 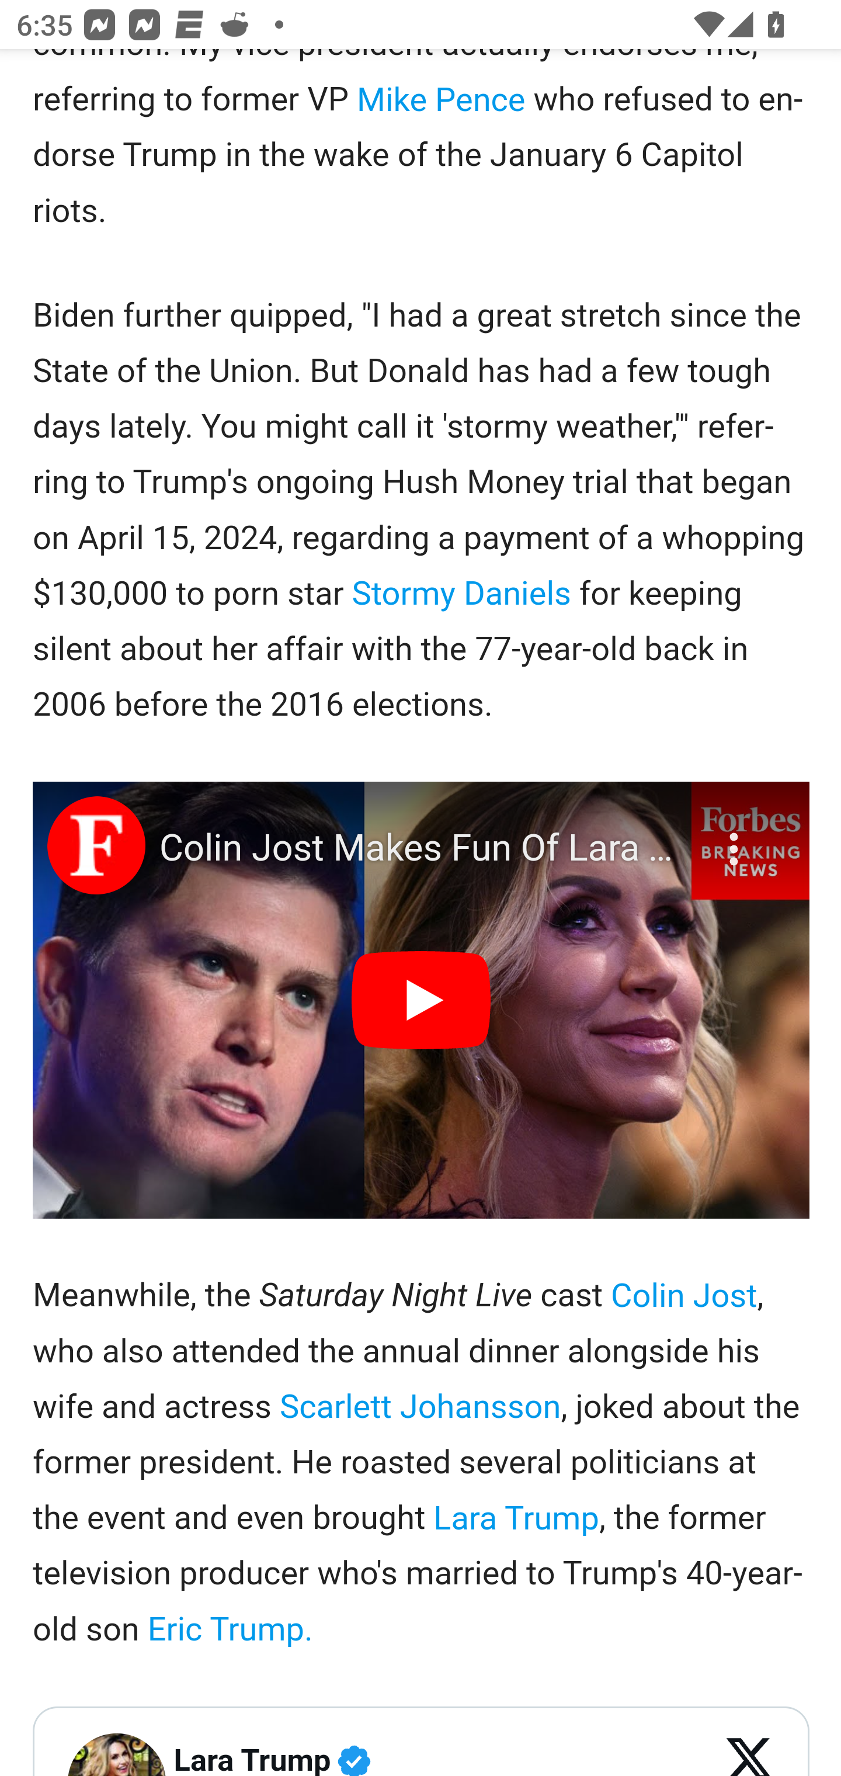 What do you see at coordinates (461, 594) in the screenshot?
I see `Stormy Daniels` at bounding box center [461, 594].